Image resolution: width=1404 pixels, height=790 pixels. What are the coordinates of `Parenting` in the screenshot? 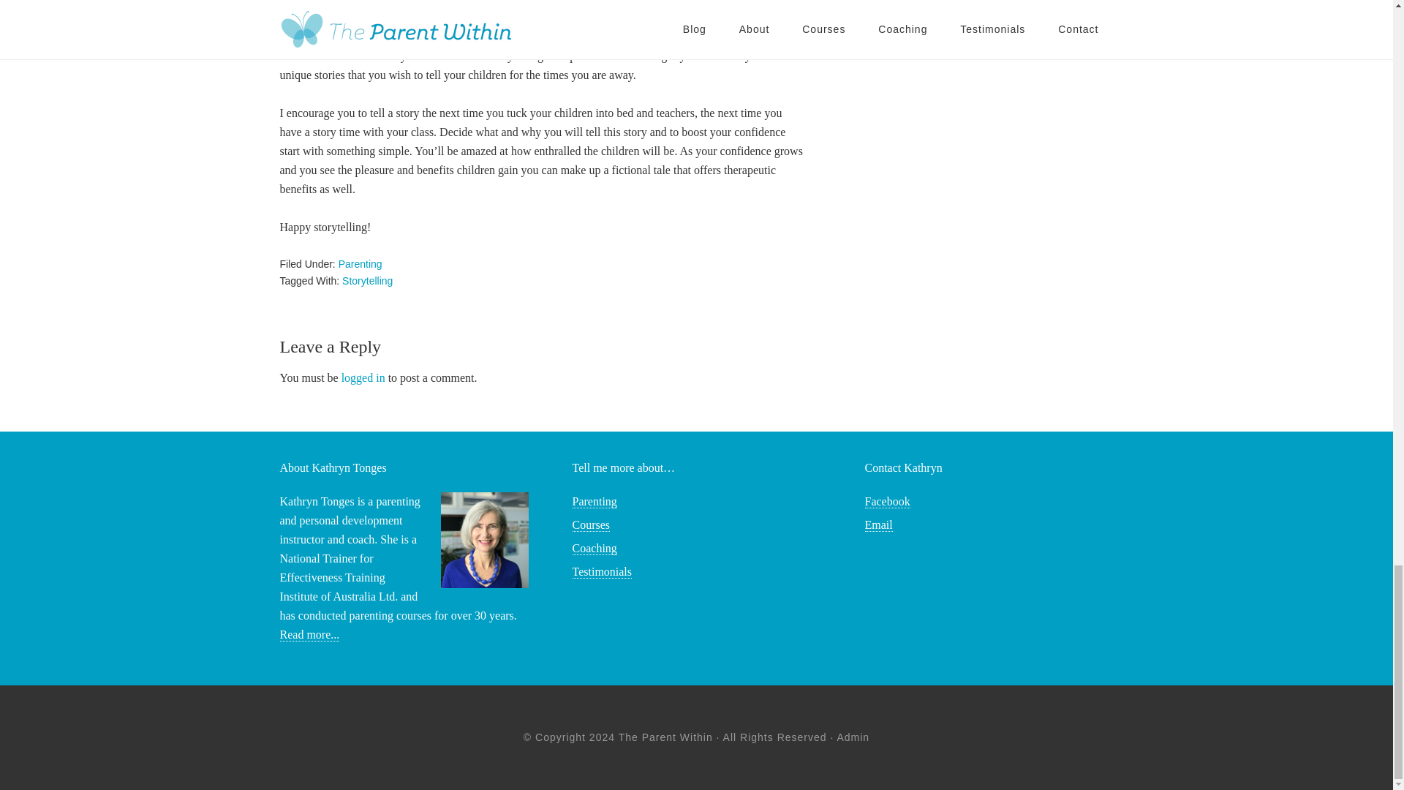 It's located at (594, 502).